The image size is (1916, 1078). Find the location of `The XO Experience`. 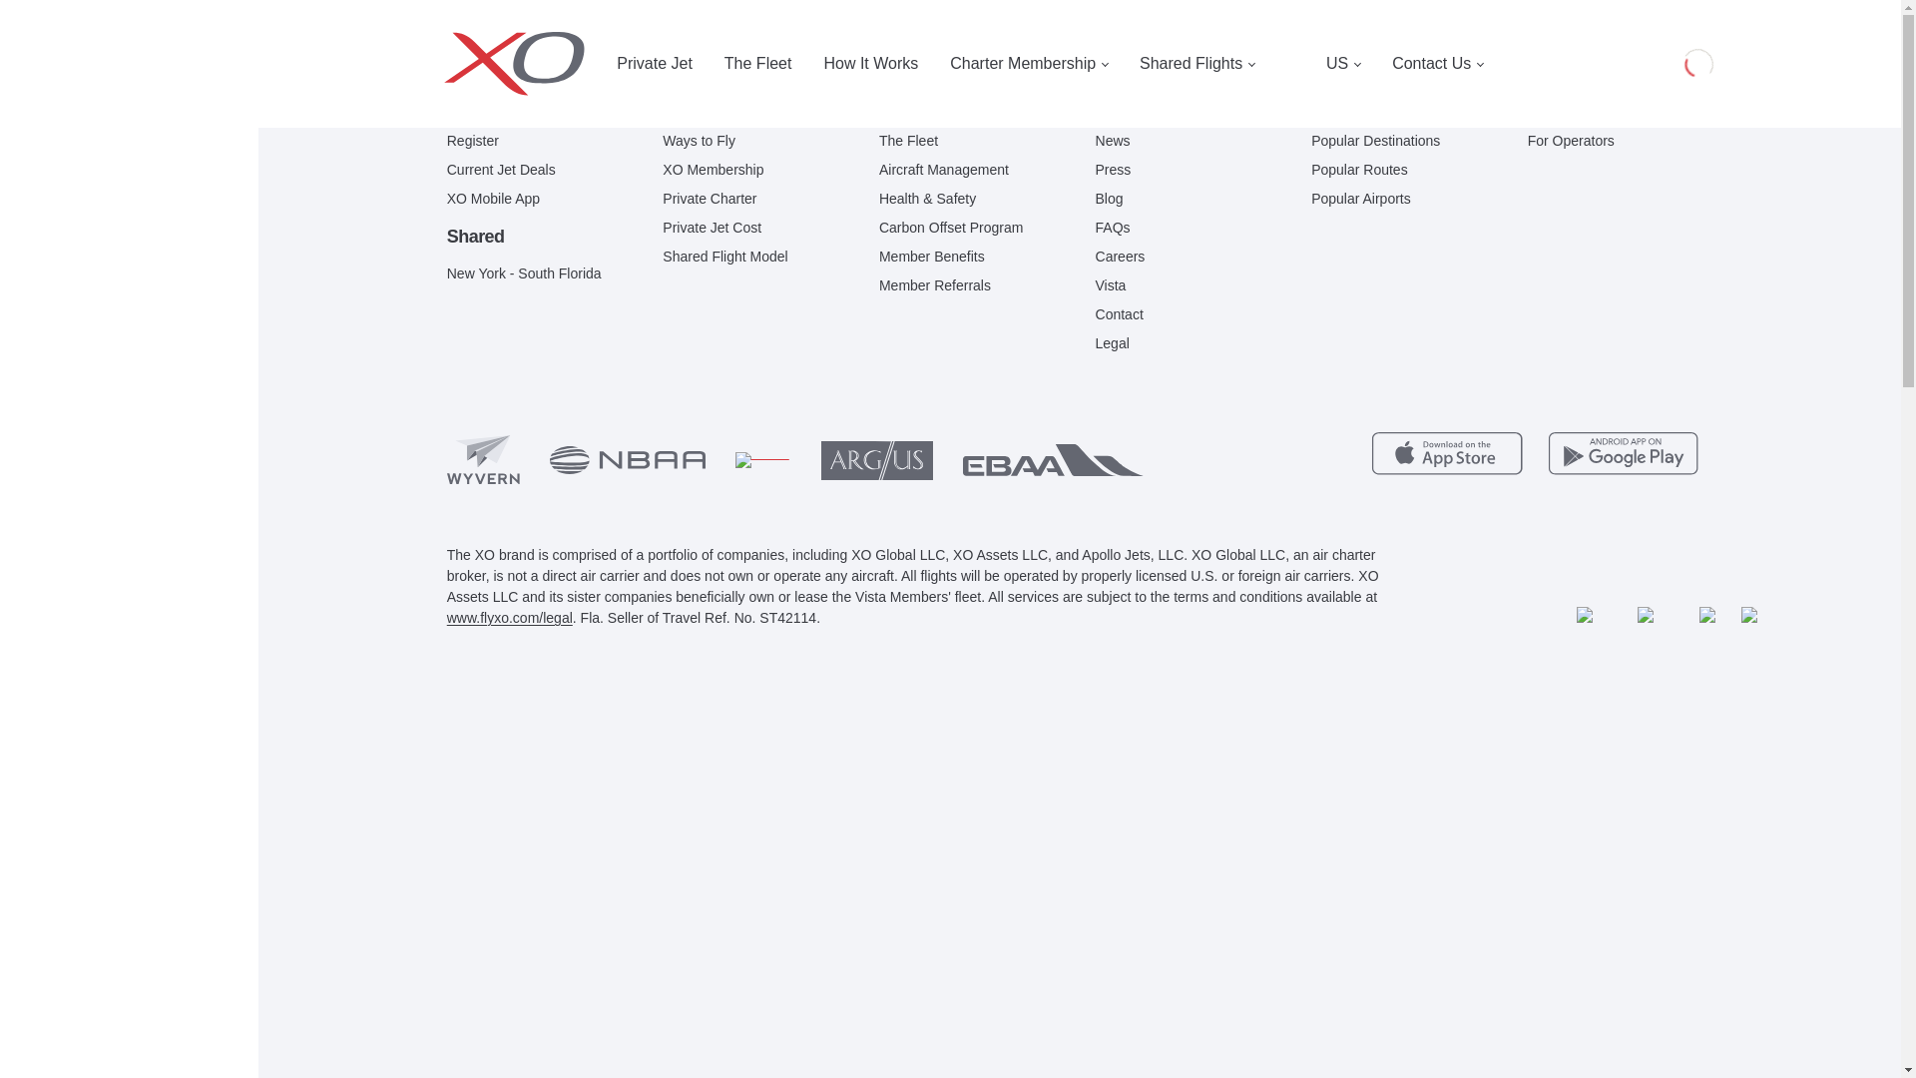

The XO Experience is located at coordinates (940, 112).